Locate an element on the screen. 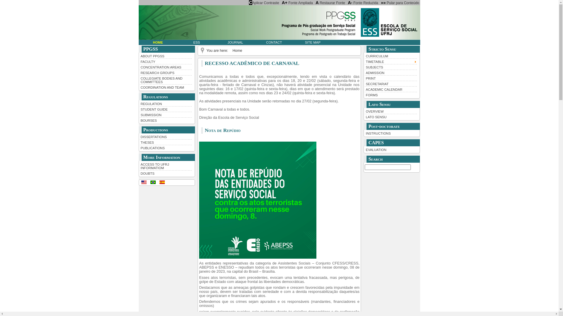 This screenshot has width=563, height=316. CONCENTRATION AREAS is located at coordinates (166, 67).